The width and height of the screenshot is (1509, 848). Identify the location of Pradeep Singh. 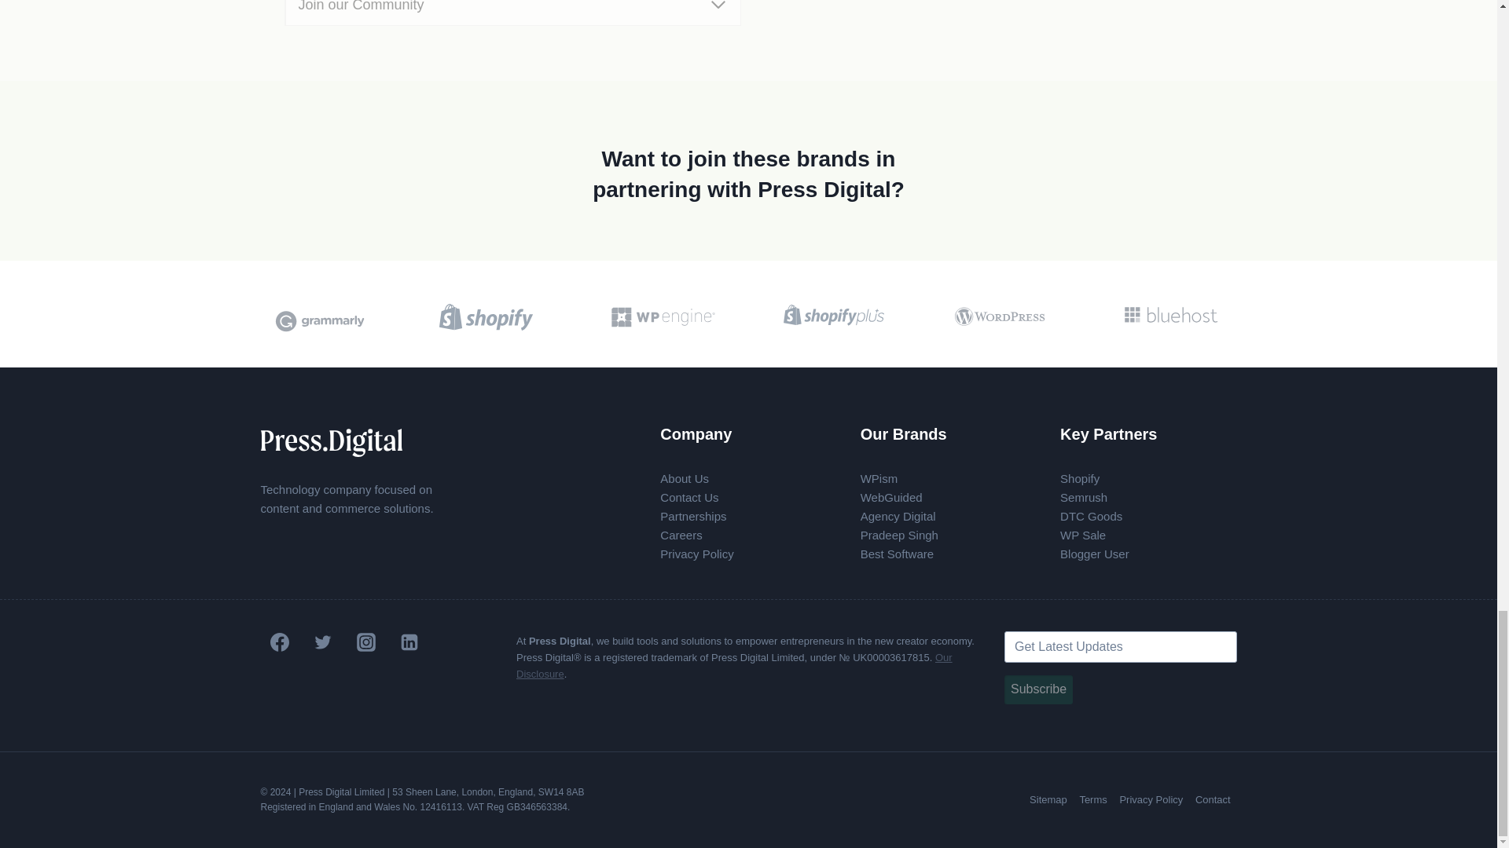
(899, 535).